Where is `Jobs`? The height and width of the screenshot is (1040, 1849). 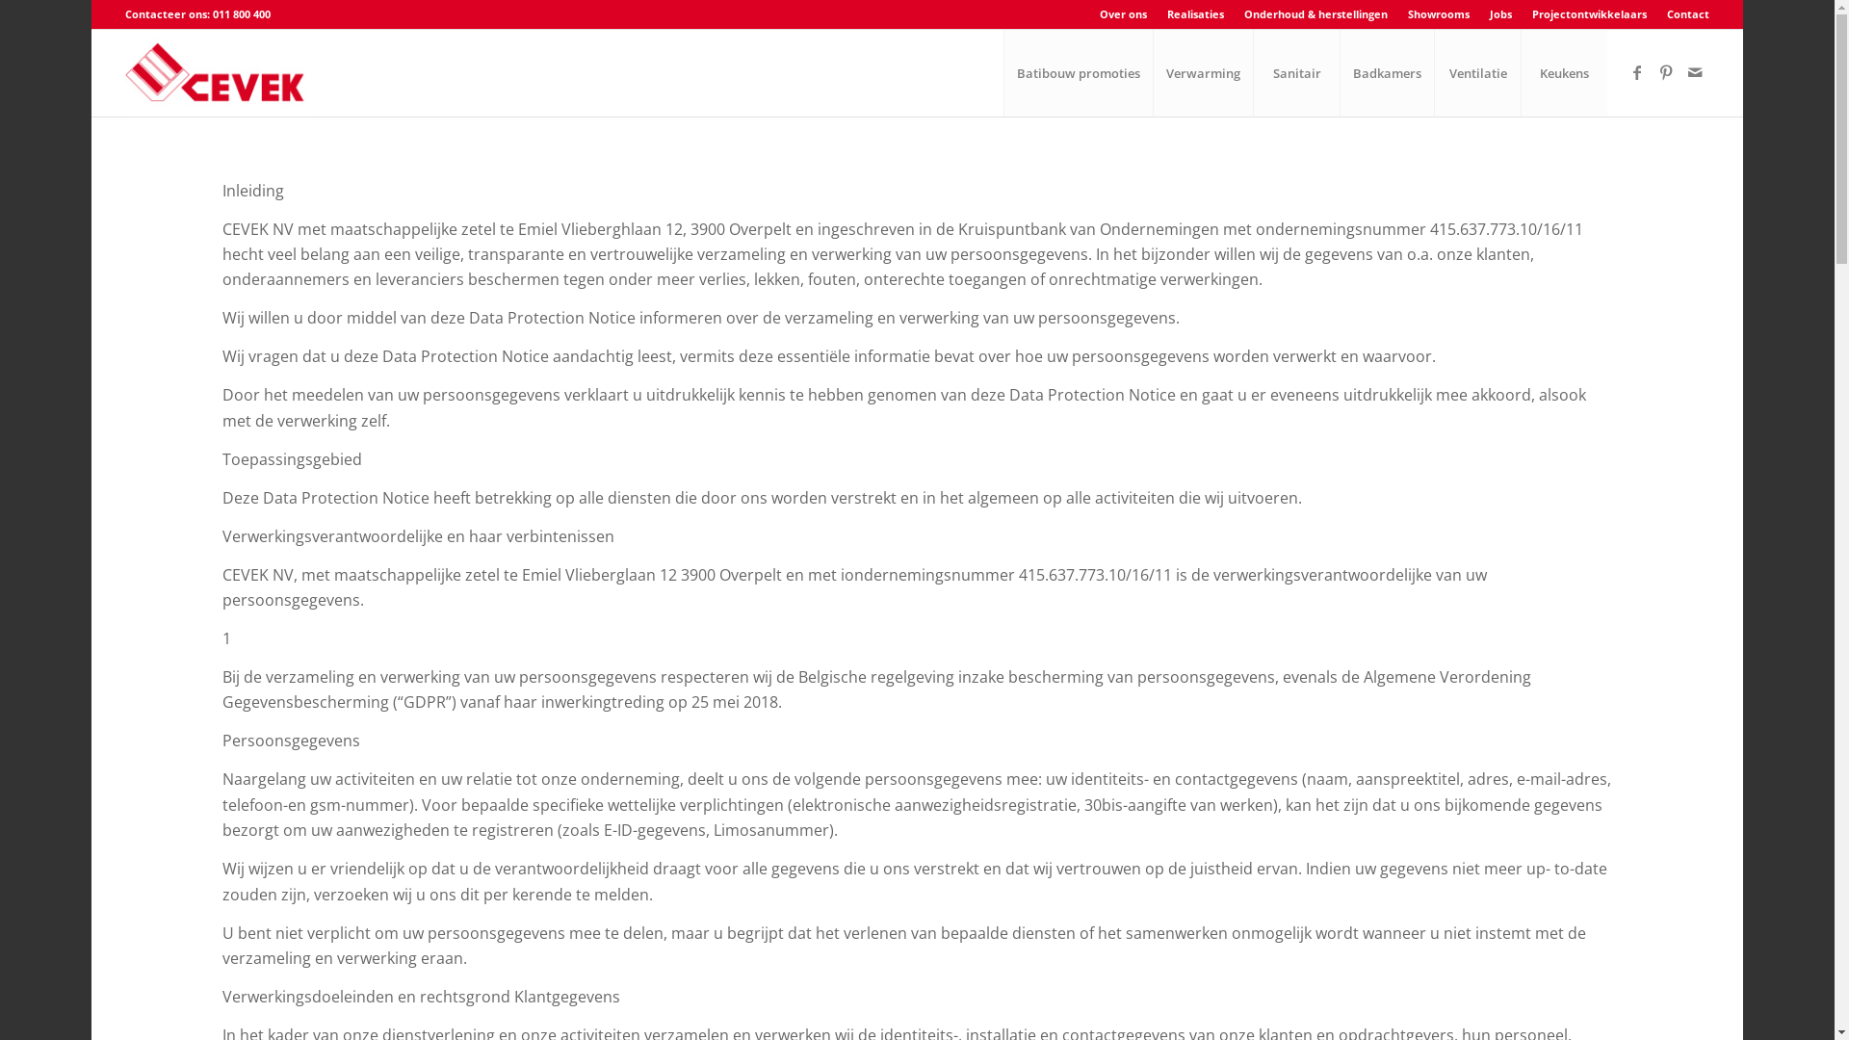
Jobs is located at coordinates (1500, 13).